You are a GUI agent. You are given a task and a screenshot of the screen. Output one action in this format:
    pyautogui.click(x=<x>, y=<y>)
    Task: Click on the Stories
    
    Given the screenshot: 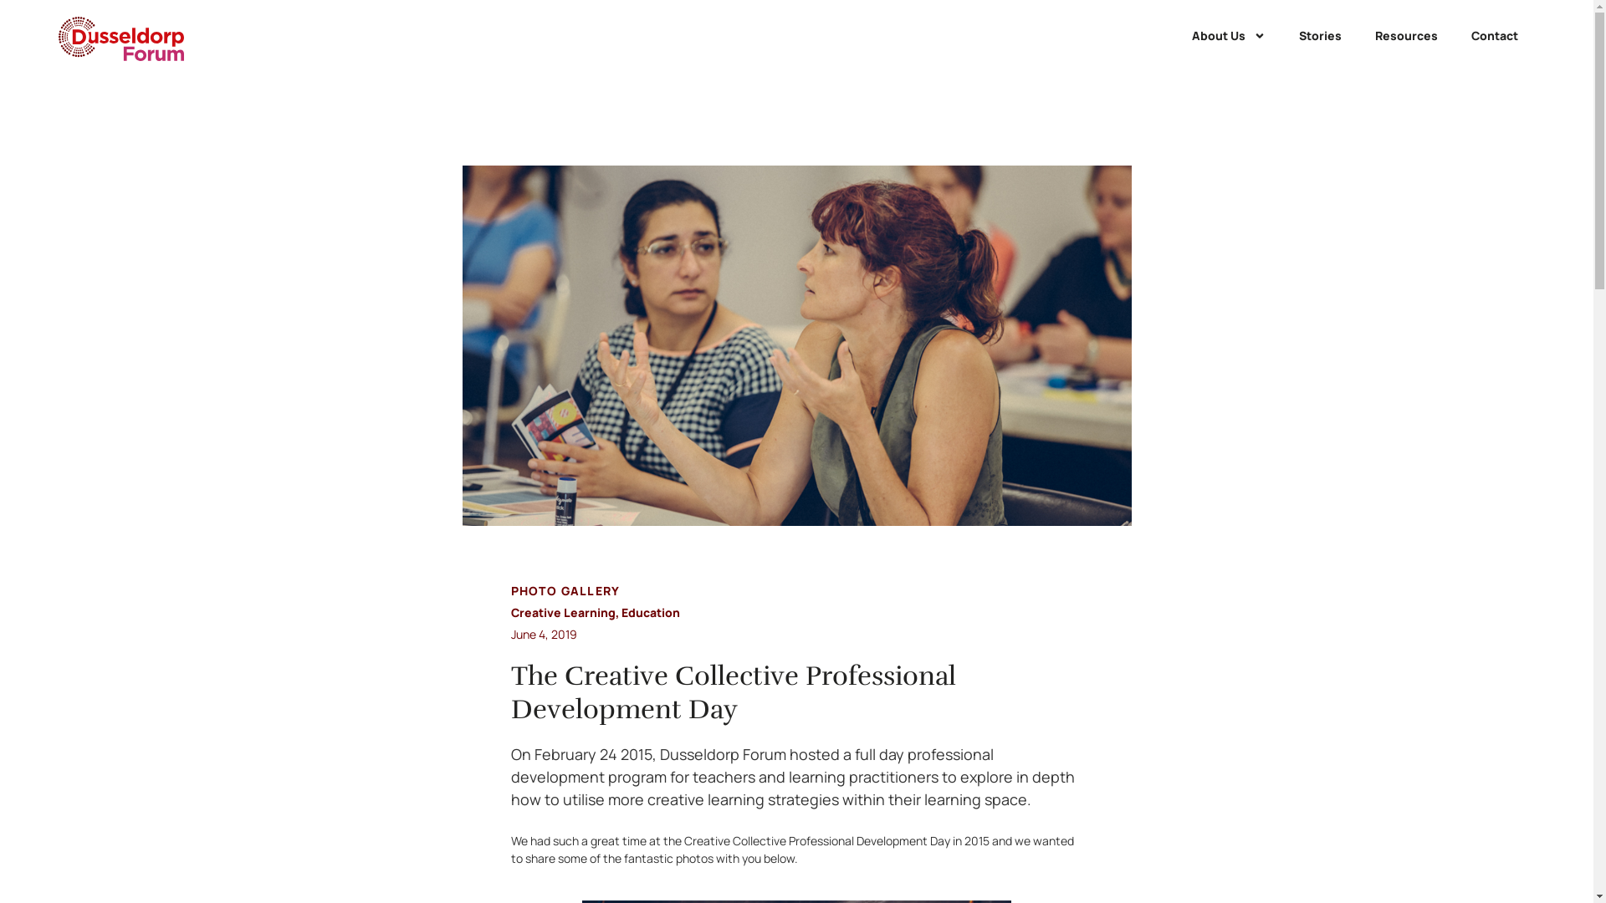 What is the action you would take?
    pyautogui.click(x=1320, y=36)
    